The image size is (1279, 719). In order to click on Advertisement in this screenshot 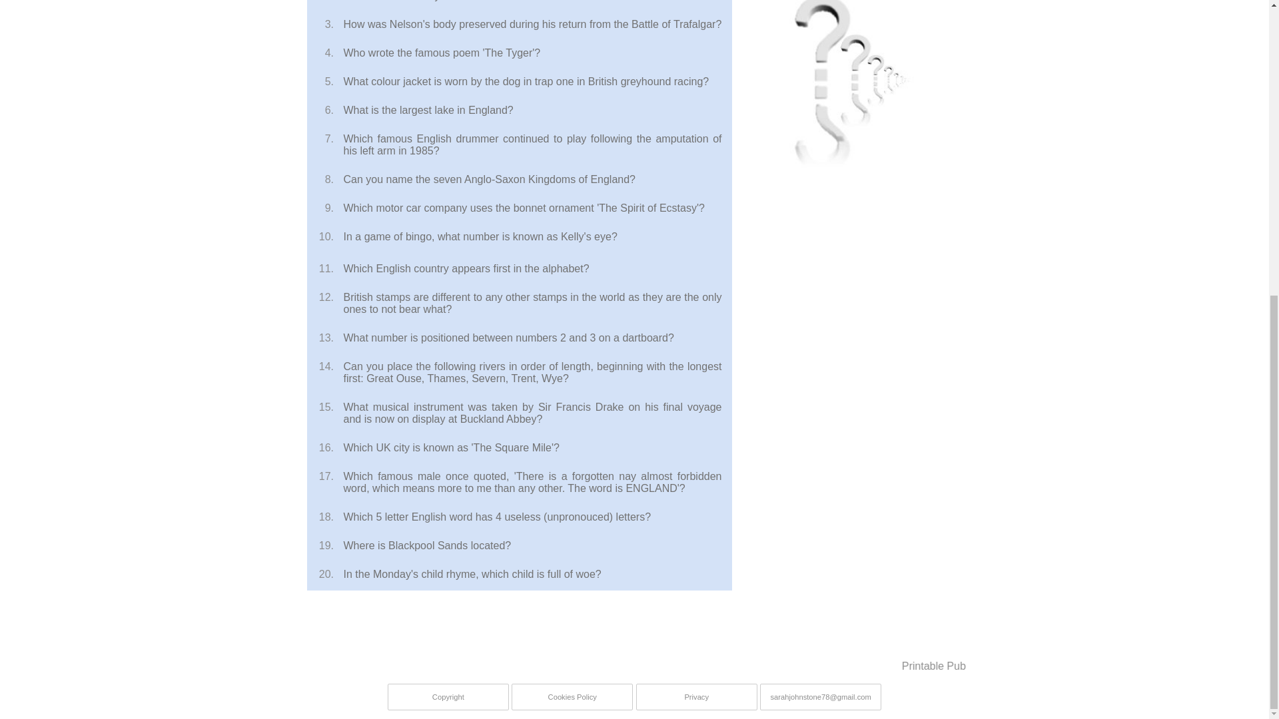, I will do `click(852, 302)`.